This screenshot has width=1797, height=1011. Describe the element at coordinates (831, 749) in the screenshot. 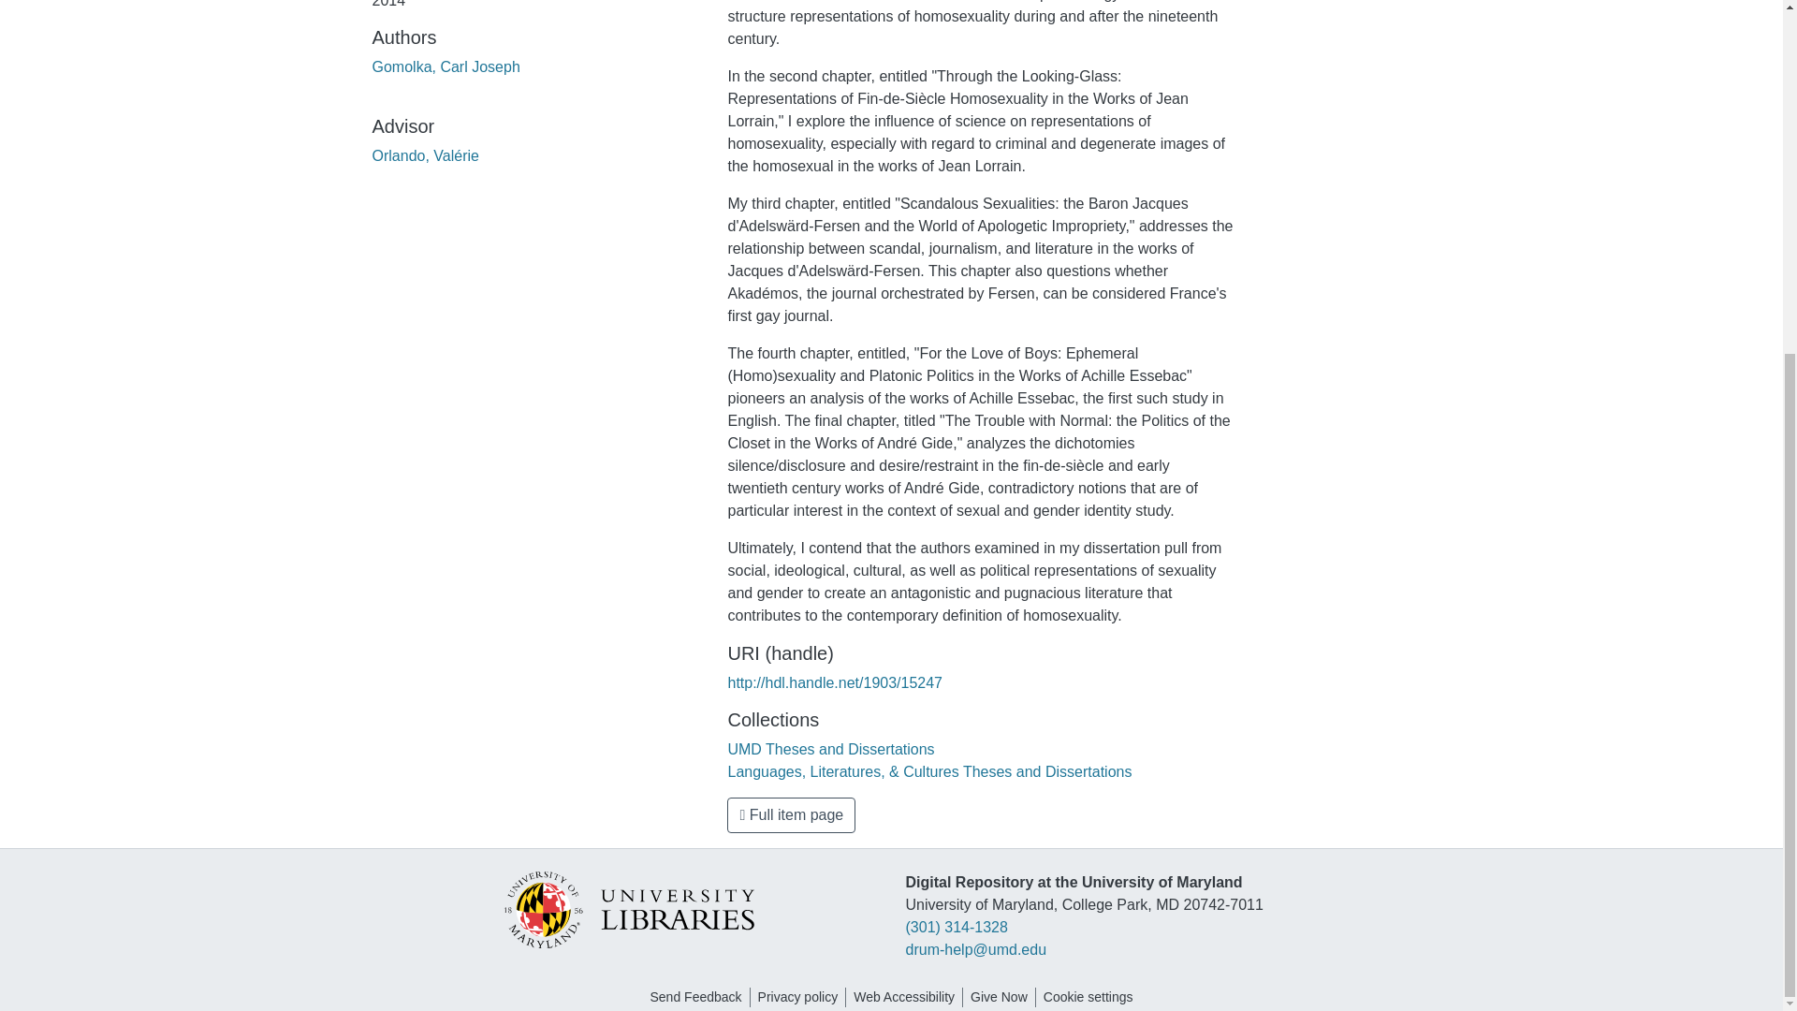

I see `UMD Theses and Dissertations` at that location.